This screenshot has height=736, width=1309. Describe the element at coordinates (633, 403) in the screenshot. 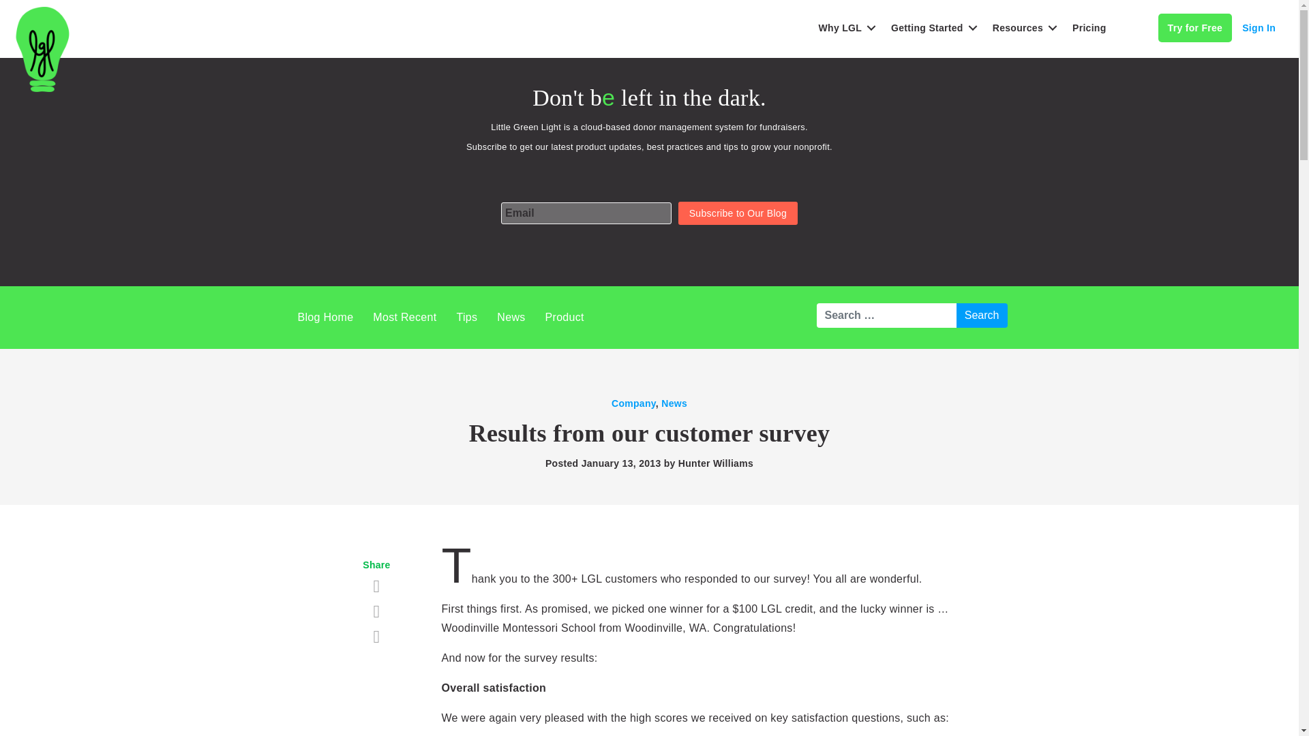

I see `Company` at that location.